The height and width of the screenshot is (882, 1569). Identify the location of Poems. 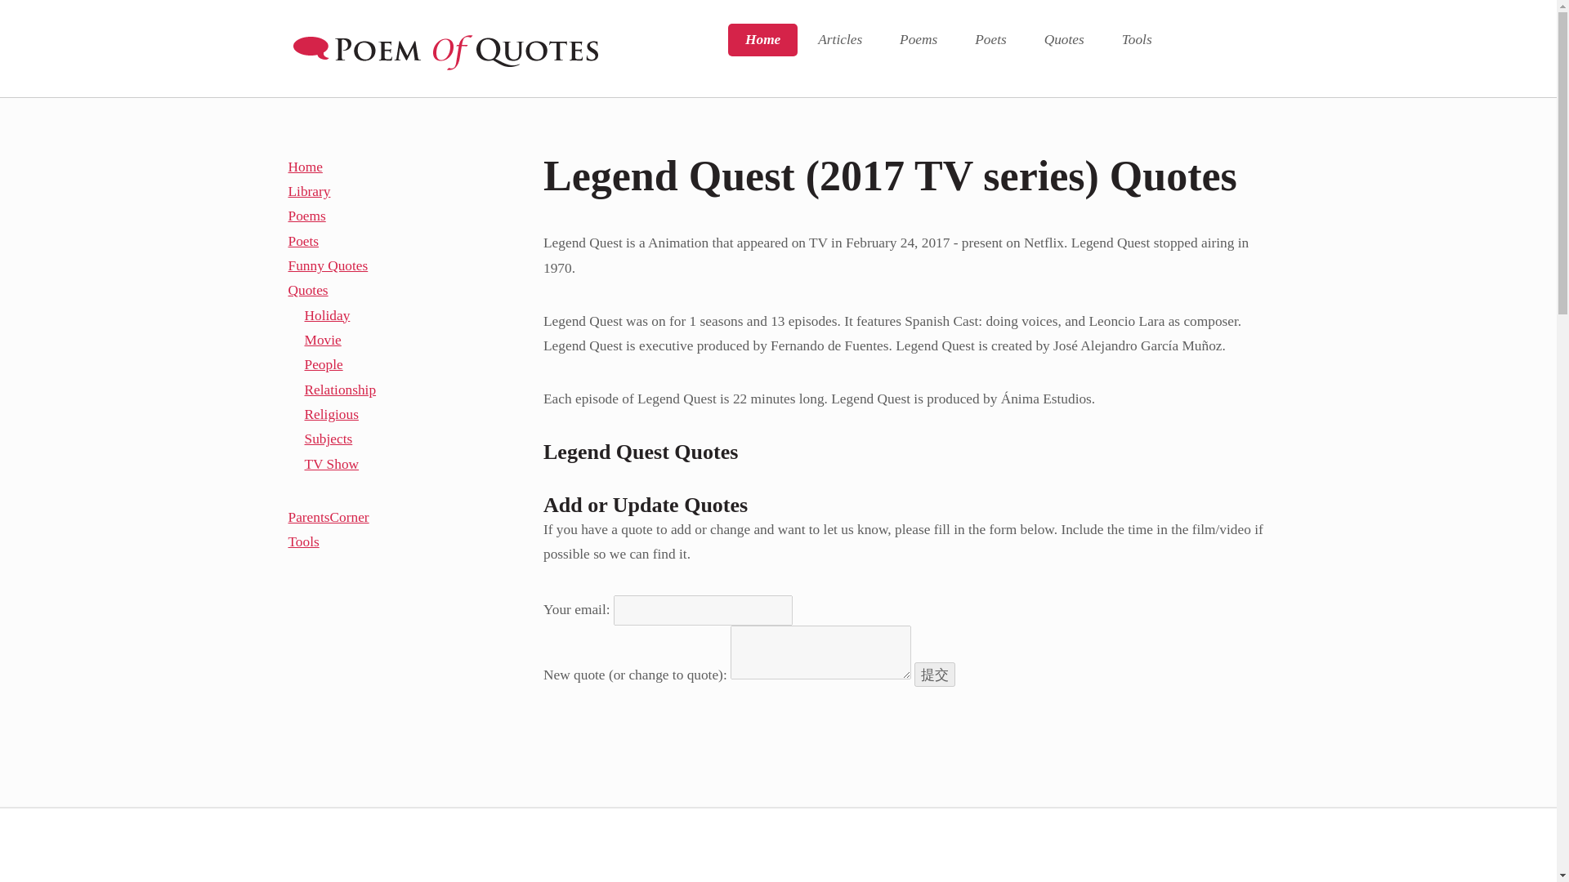
(918, 40).